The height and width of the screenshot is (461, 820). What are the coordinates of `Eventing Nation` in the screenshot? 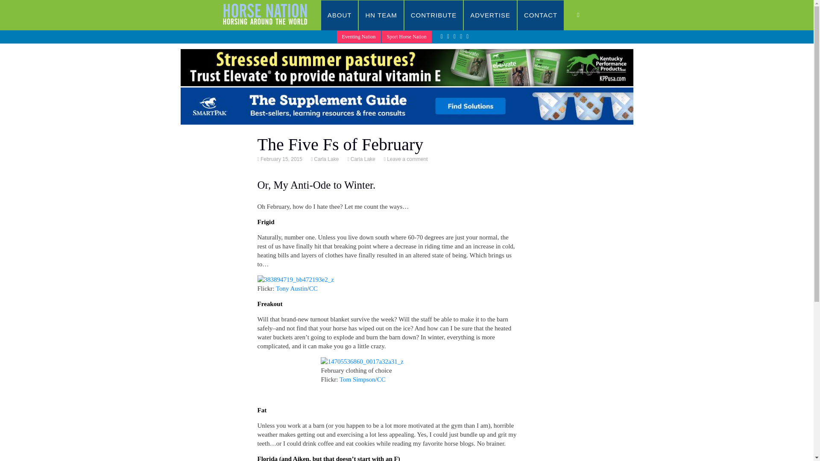 It's located at (359, 37).